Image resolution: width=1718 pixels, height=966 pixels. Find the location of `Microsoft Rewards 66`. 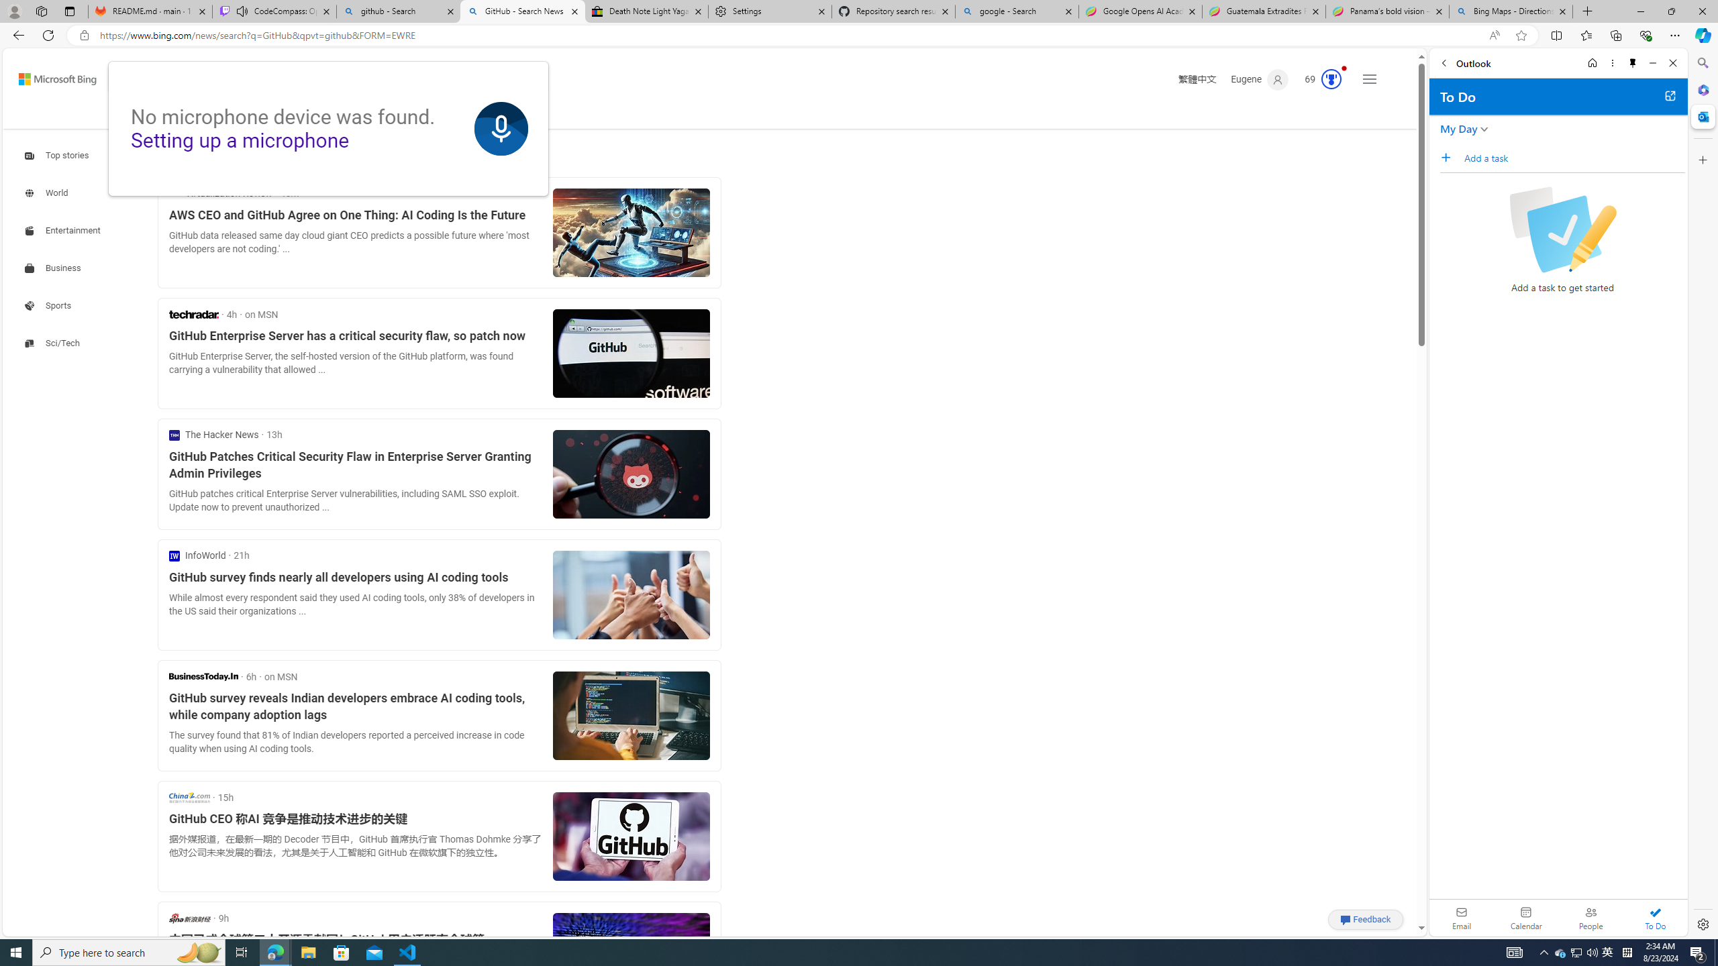

Microsoft Rewards 66 is located at coordinates (1319, 79).